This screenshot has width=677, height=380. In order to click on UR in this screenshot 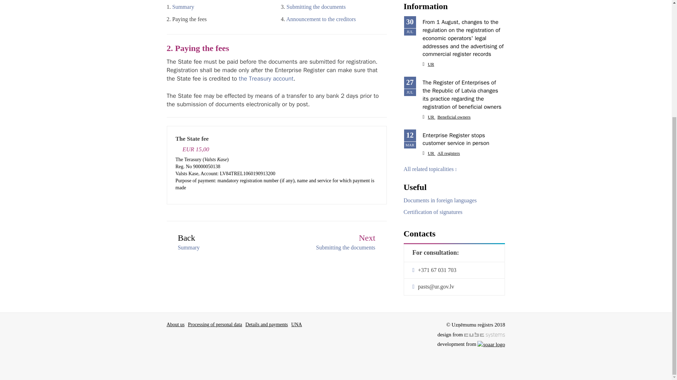, I will do `click(432, 117)`.